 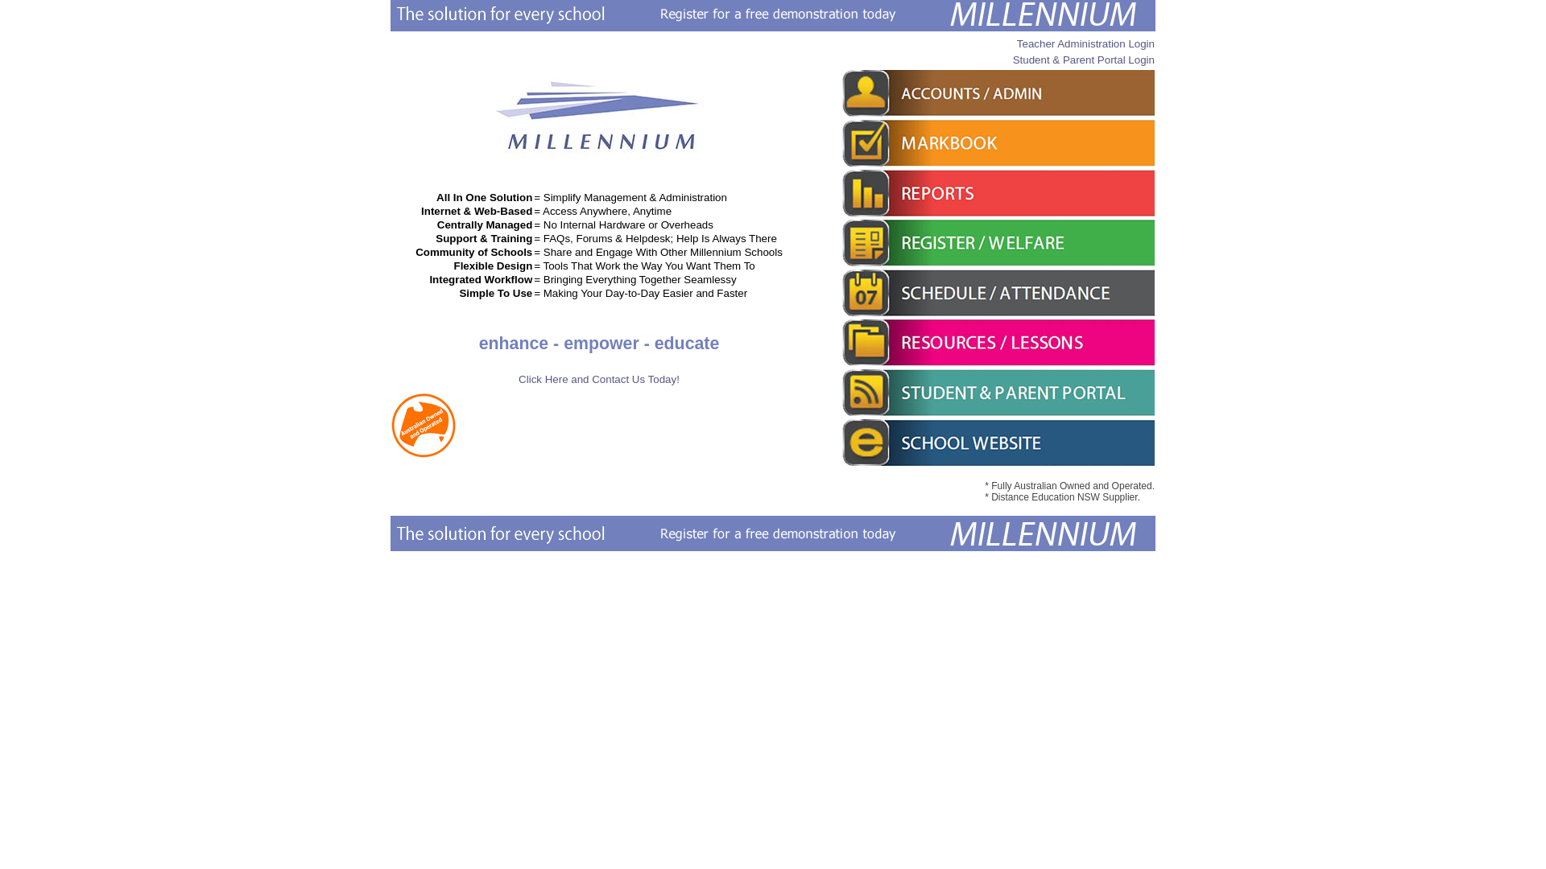 I want to click on Resources / Calendar, so click(x=998, y=343).